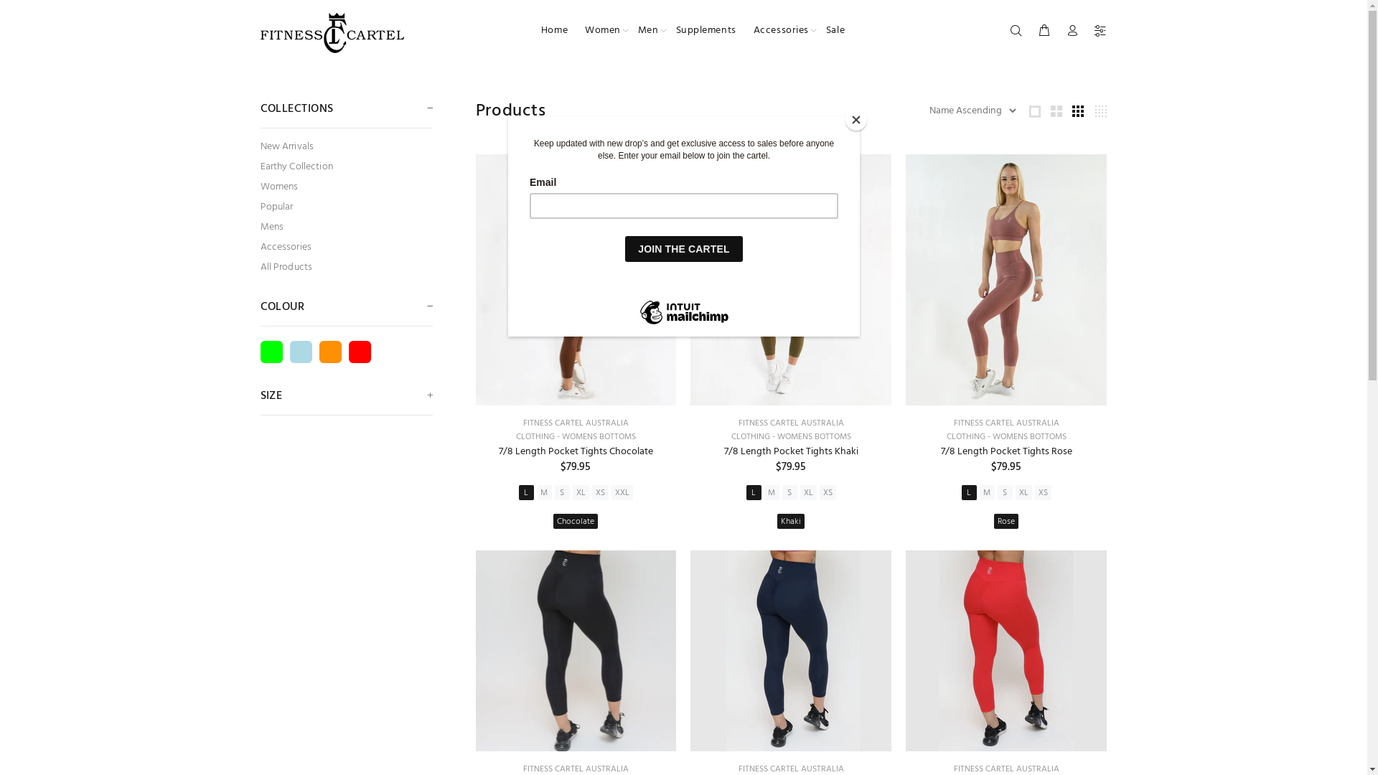  What do you see at coordinates (772, 492) in the screenshot?
I see `M` at bounding box center [772, 492].